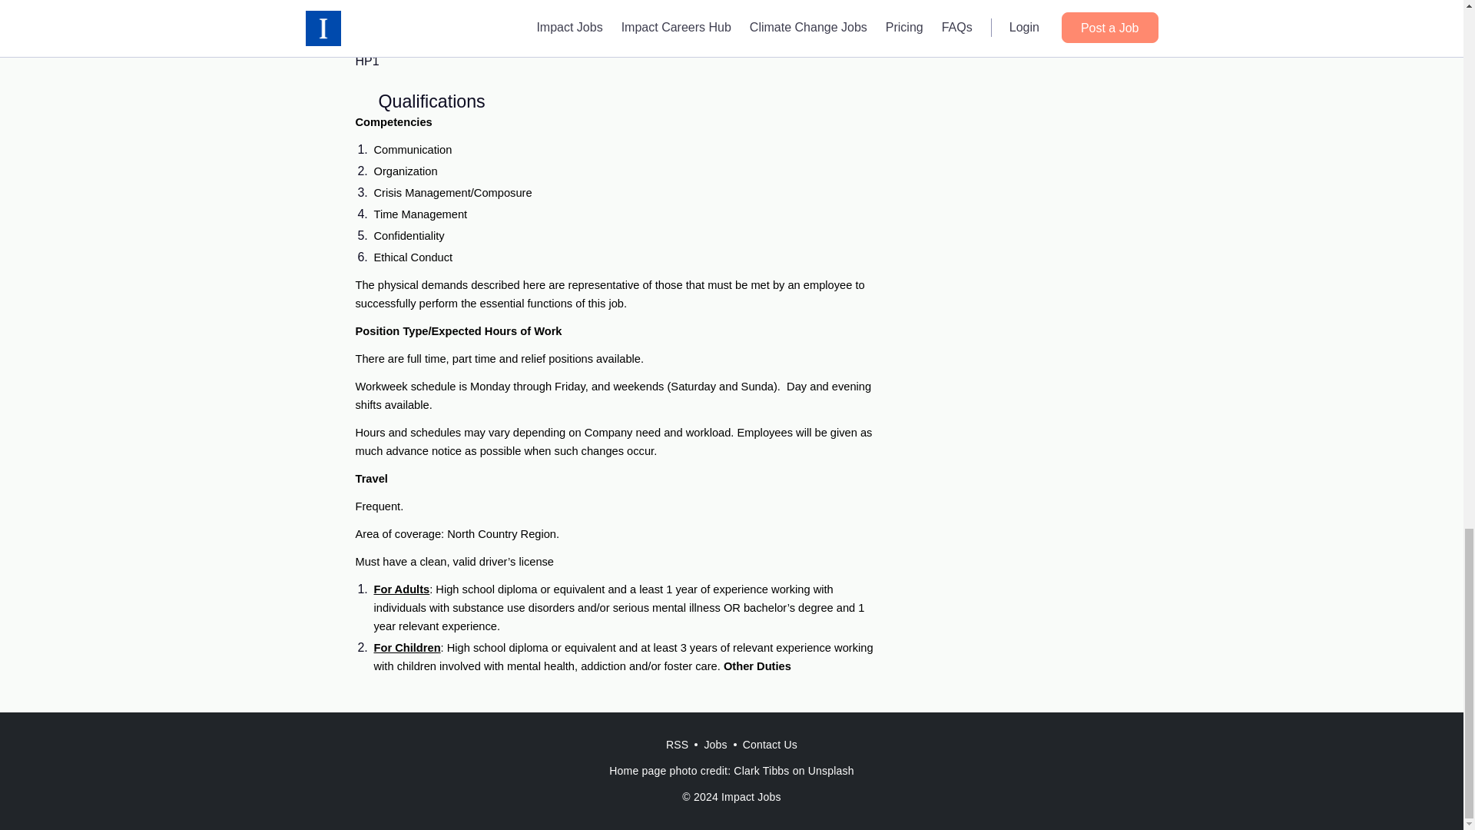 The image size is (1475, 830). I want to click on Clark Tibbs, so click(761, 770).